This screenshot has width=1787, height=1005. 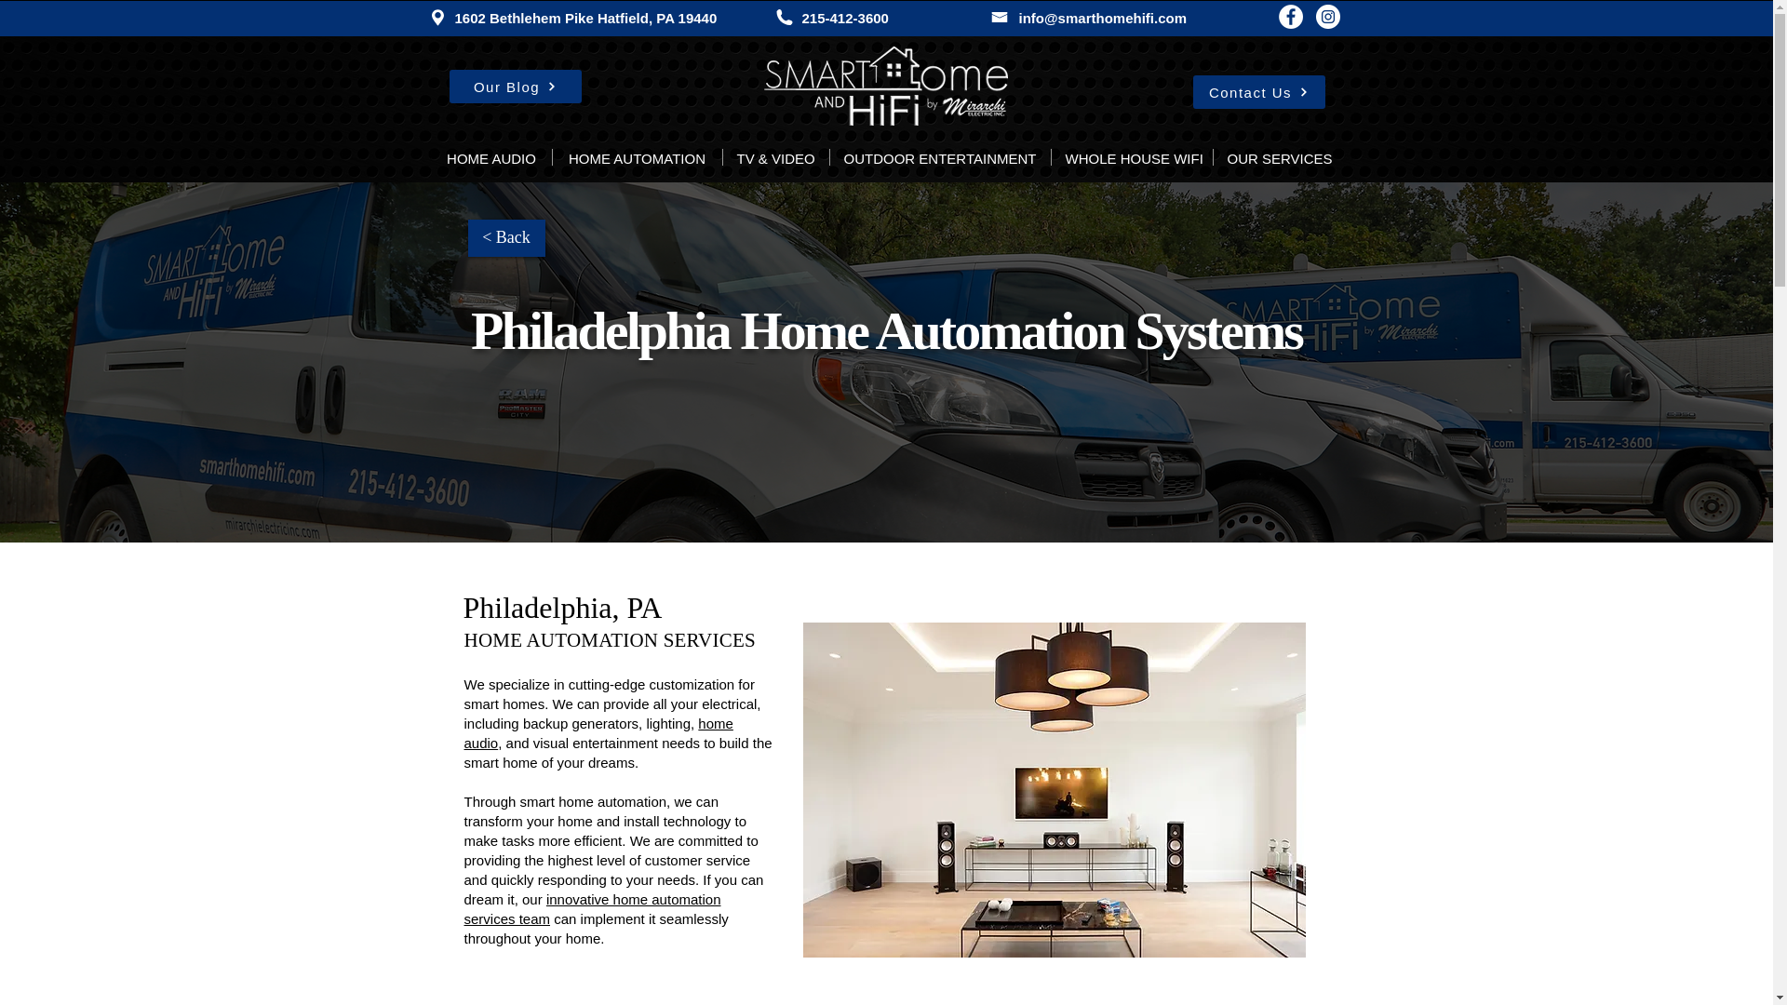 What do you see at coordinates (591, 908) in the screenshot?
I see `innovative home automation services team` at bounding box center [591, 908].